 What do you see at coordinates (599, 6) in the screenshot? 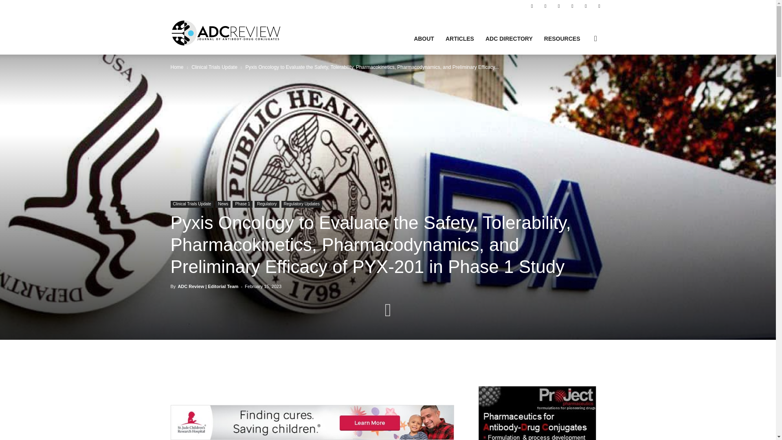
I see `Xing` at bounding box center [599, 6].